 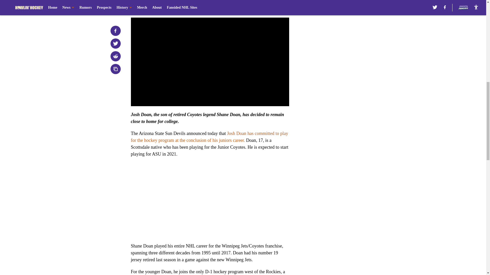 I want to click on 3rd party ad content, so click(x=353, y=49).